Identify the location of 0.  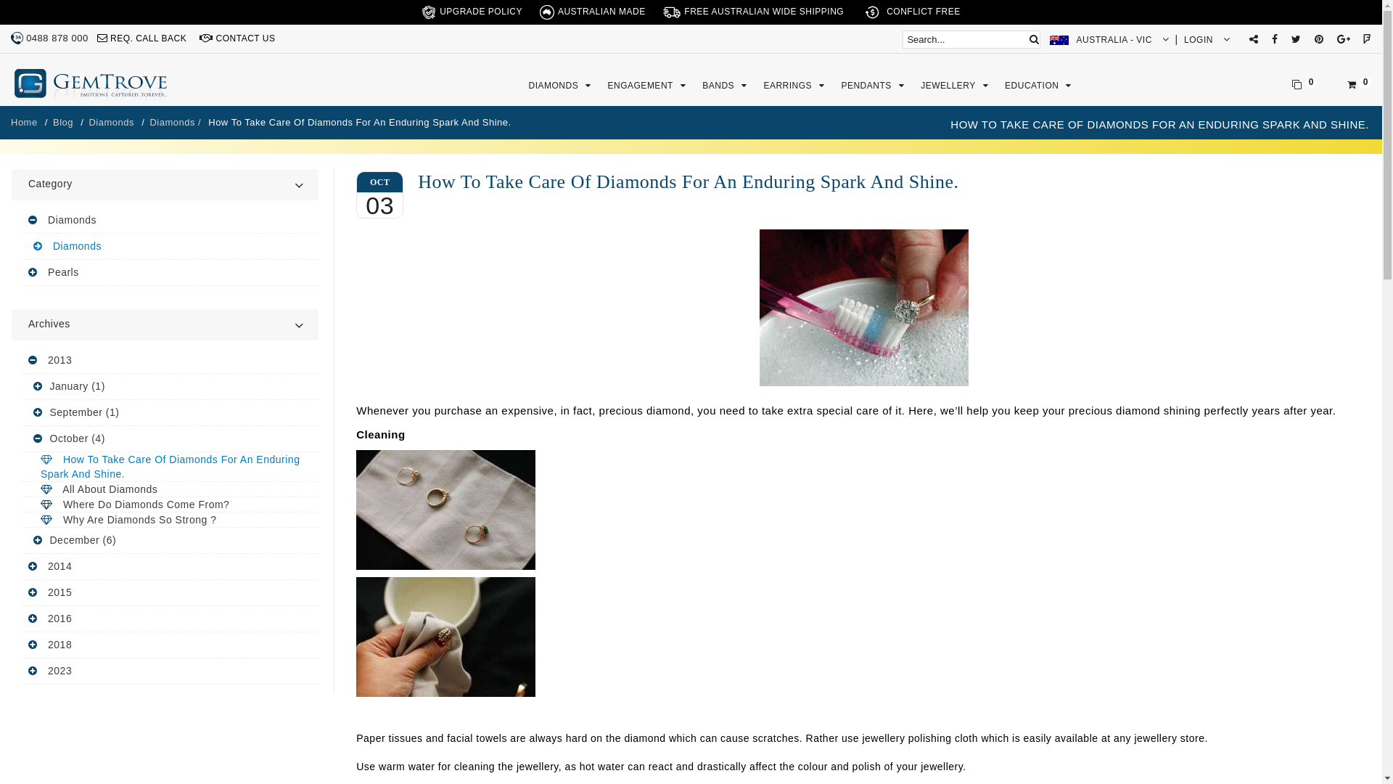
(55, 7).